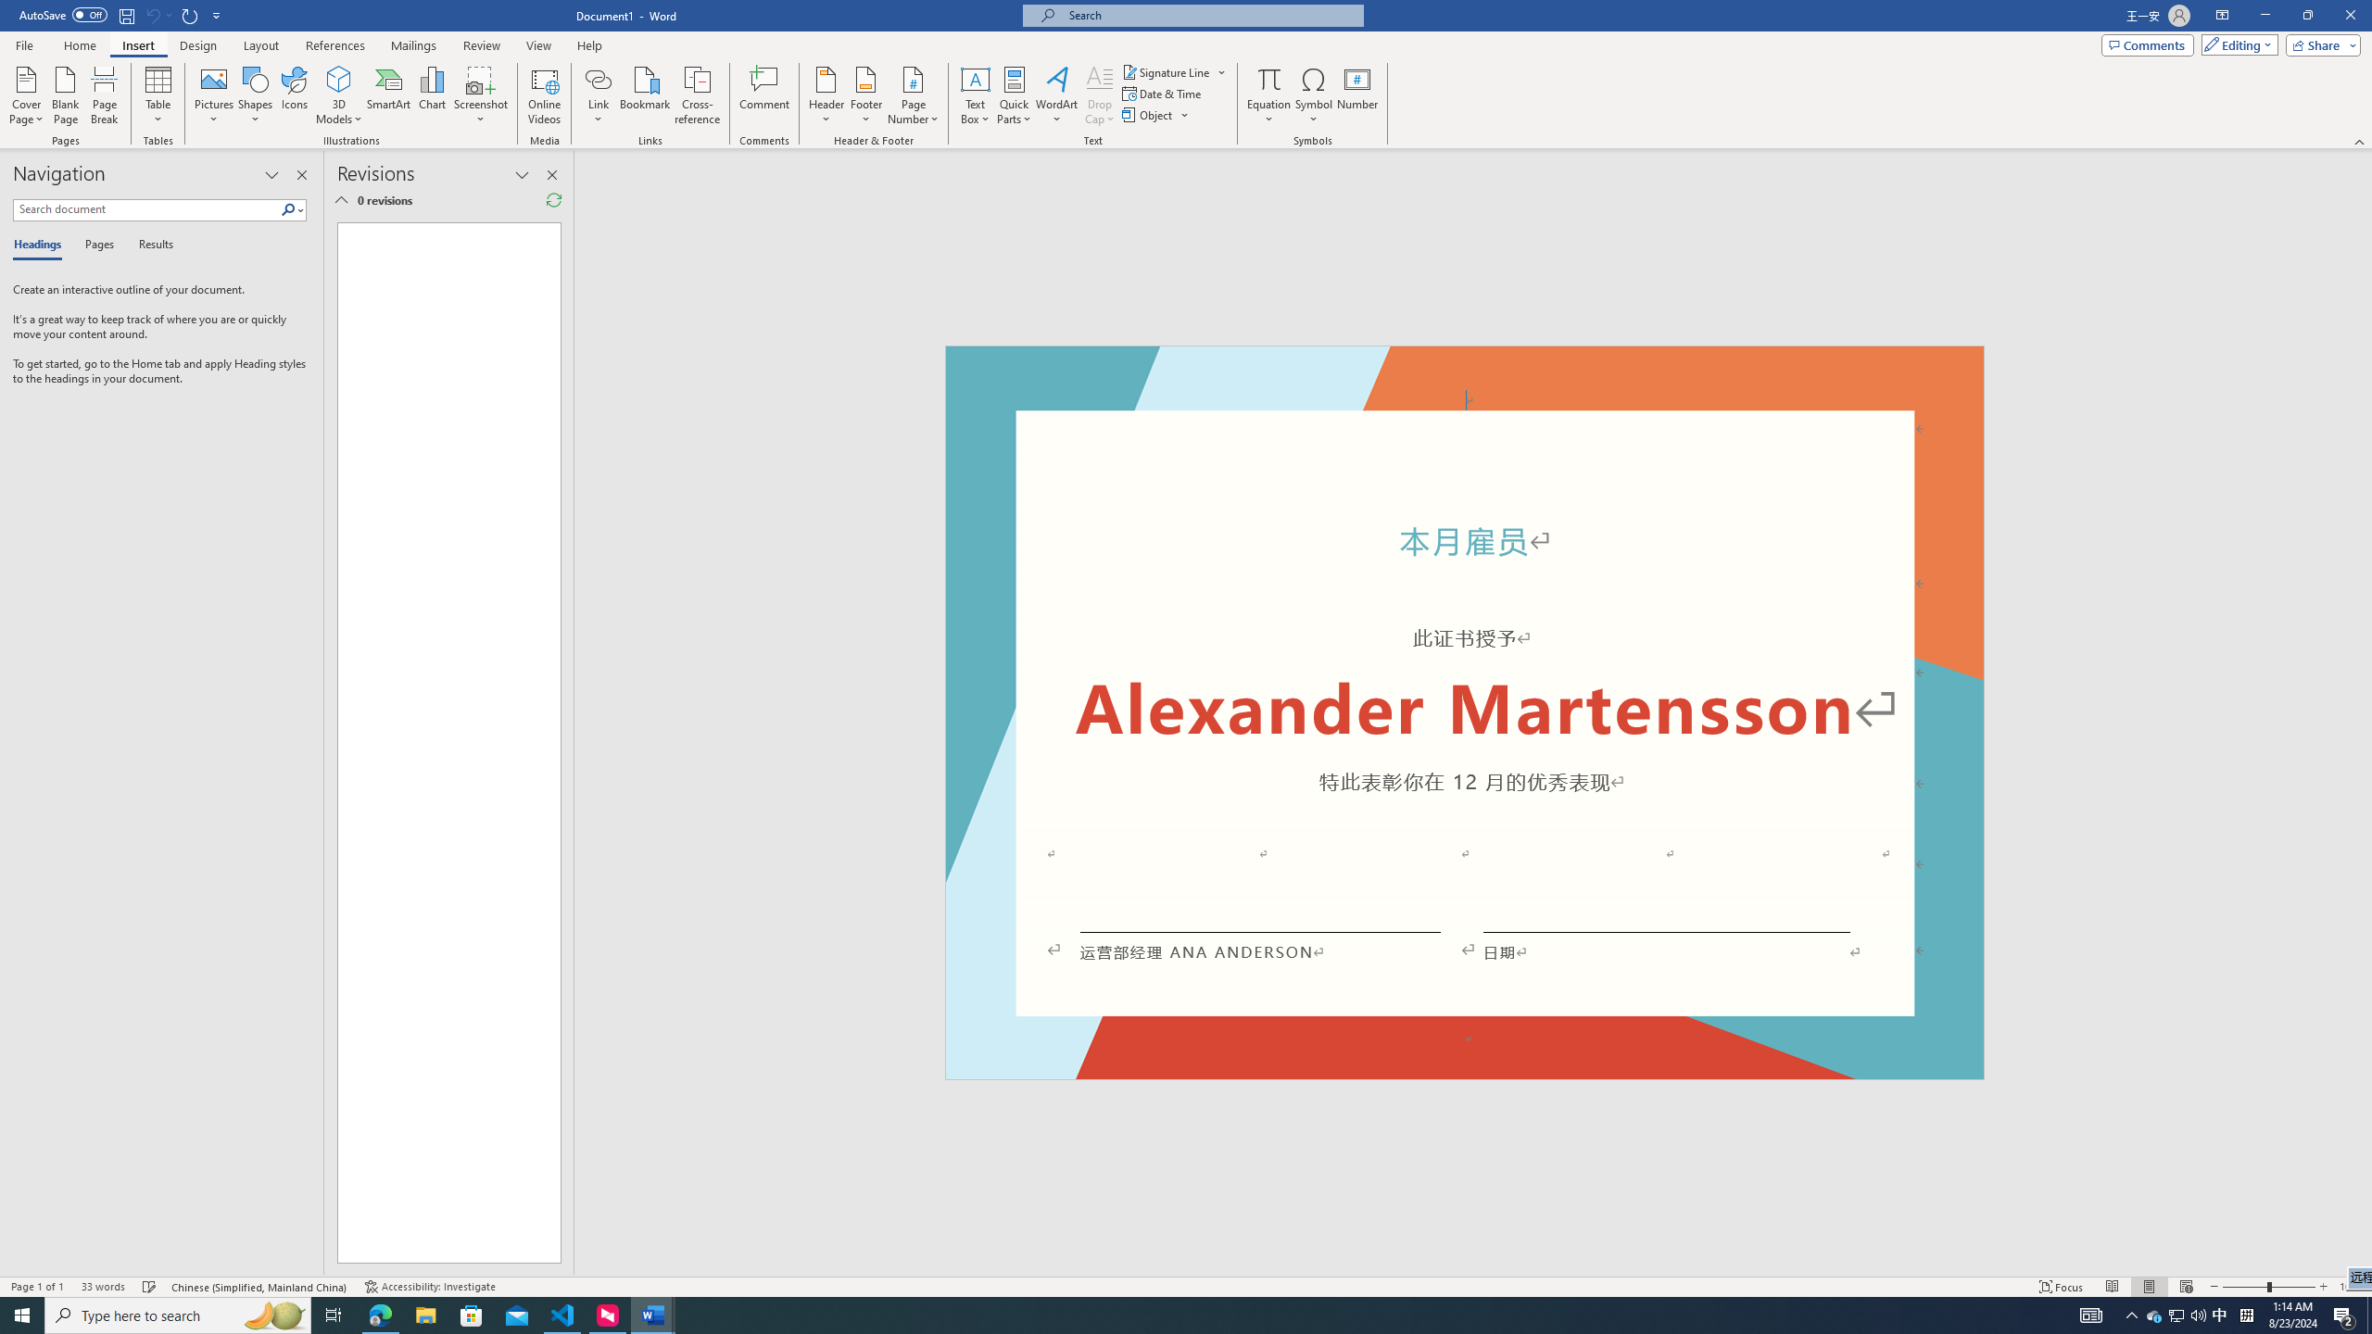 This screenshot has height=1334, width=2372. What do you see at coordinates (191, 15) in the screenshot?
I see `Repeat Doc Close` at bounding box center [191, 15].